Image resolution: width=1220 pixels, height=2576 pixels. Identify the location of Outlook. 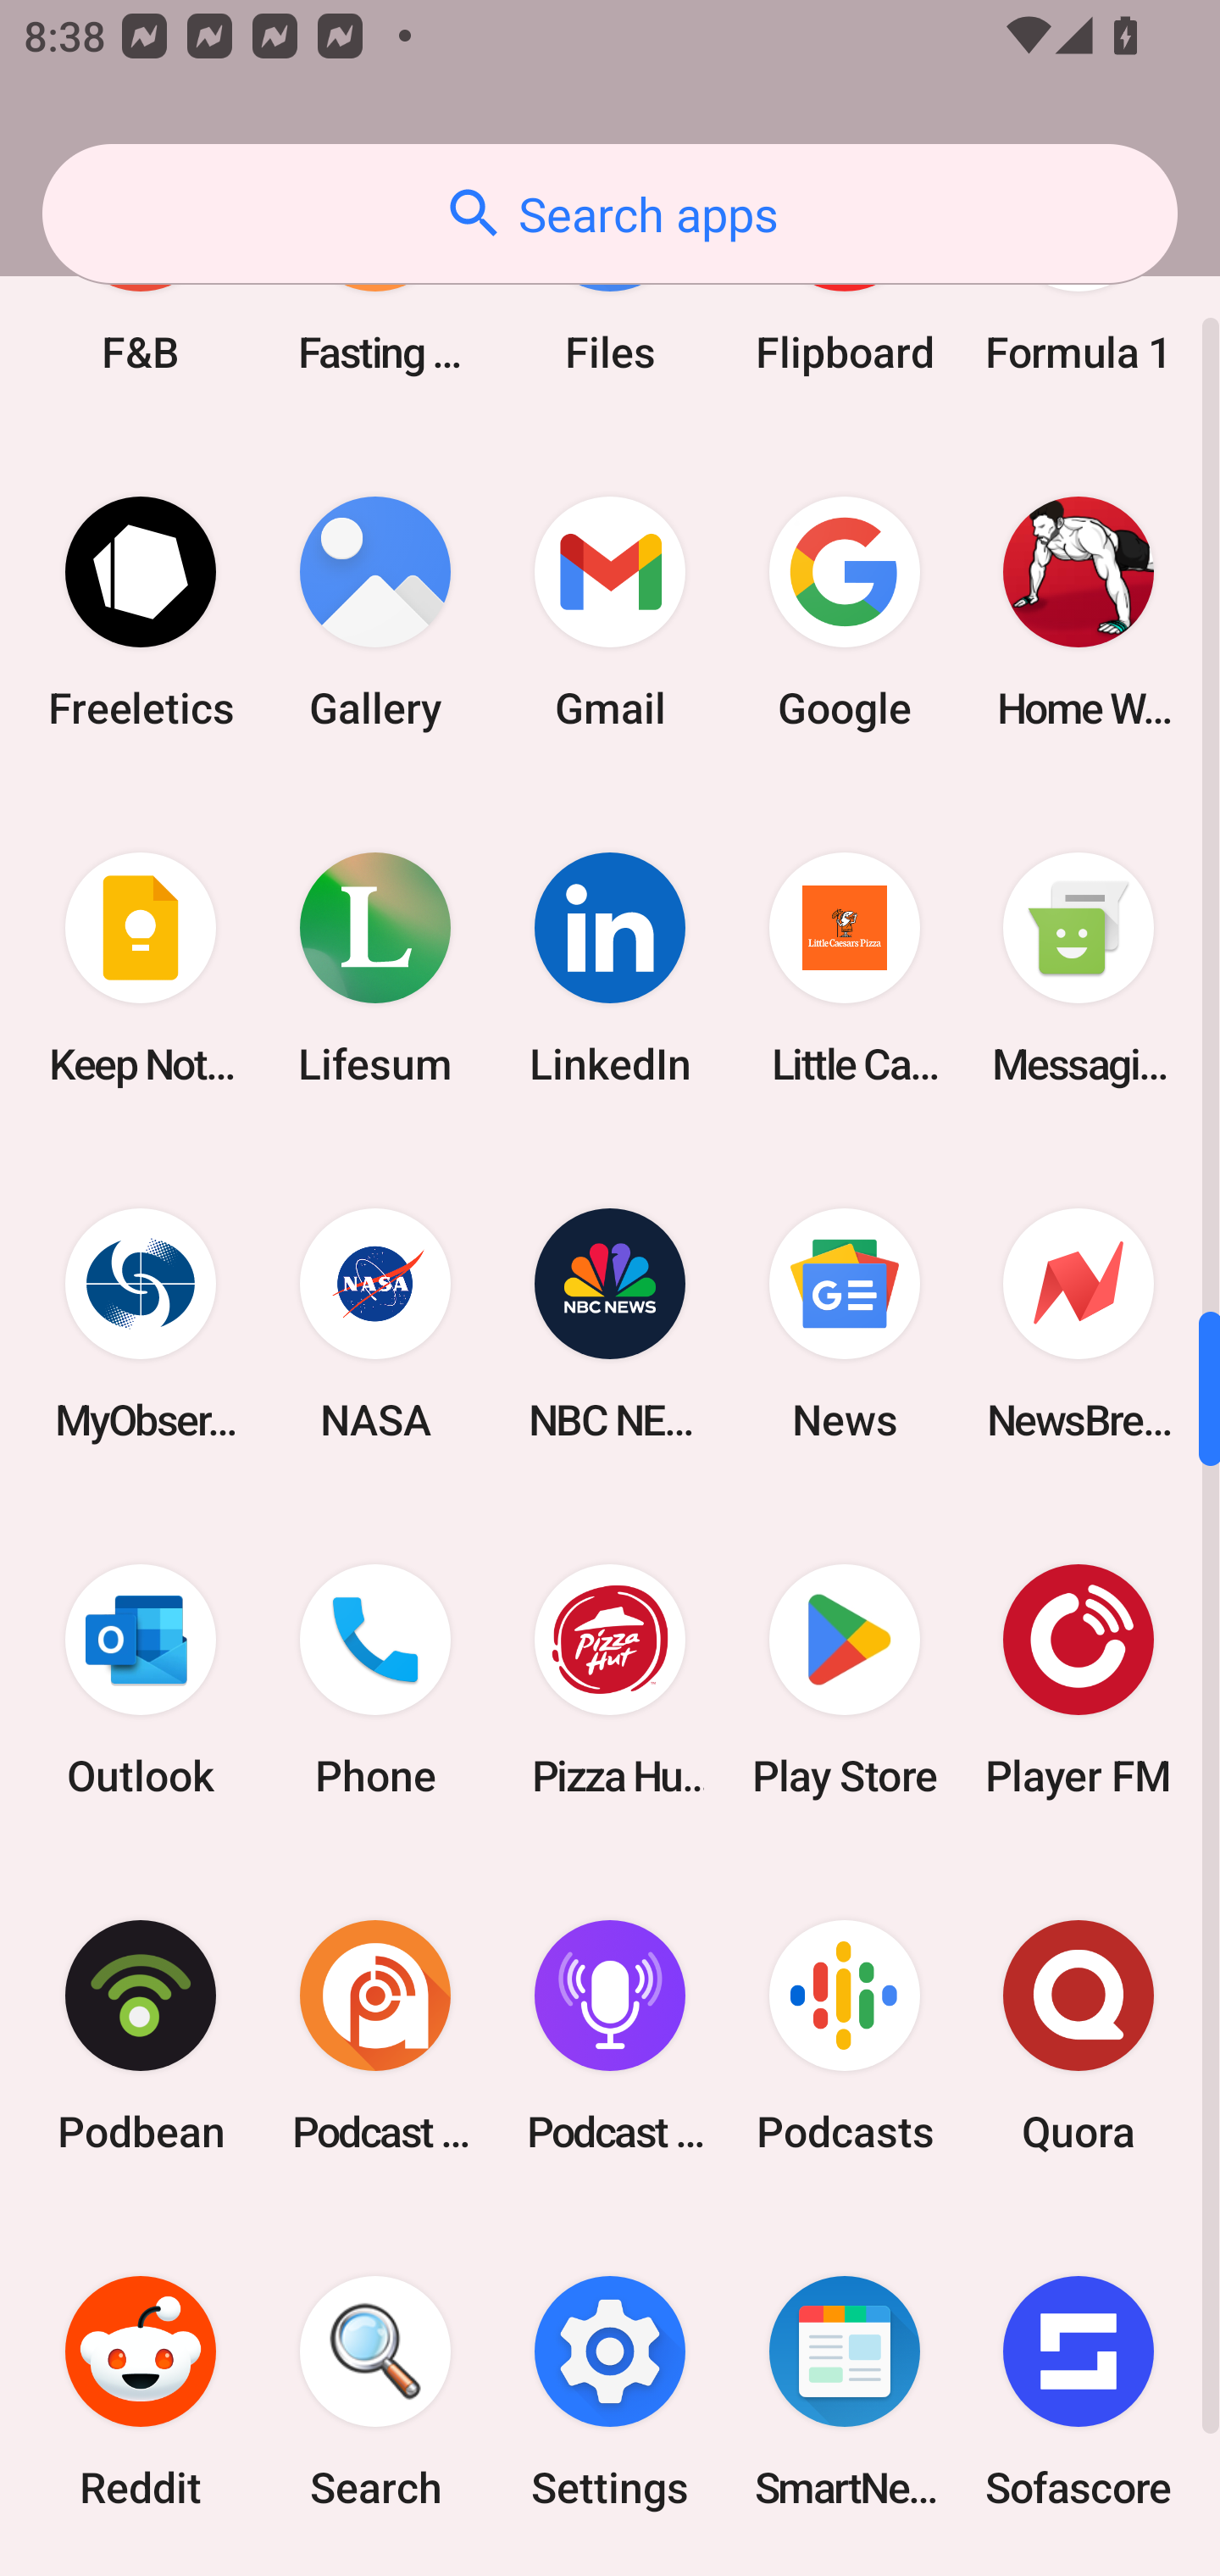
(141, 1679).